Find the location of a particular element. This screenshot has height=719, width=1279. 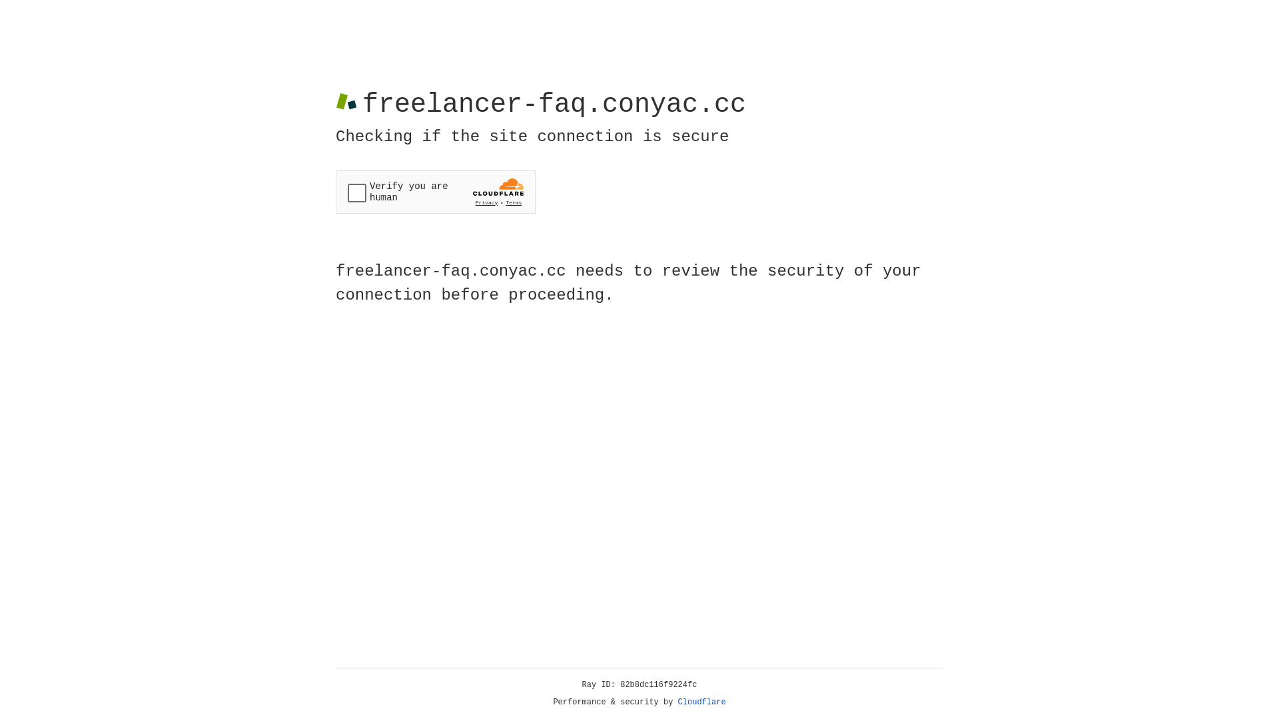

Cloudflare is located at coordinates (702, 702).